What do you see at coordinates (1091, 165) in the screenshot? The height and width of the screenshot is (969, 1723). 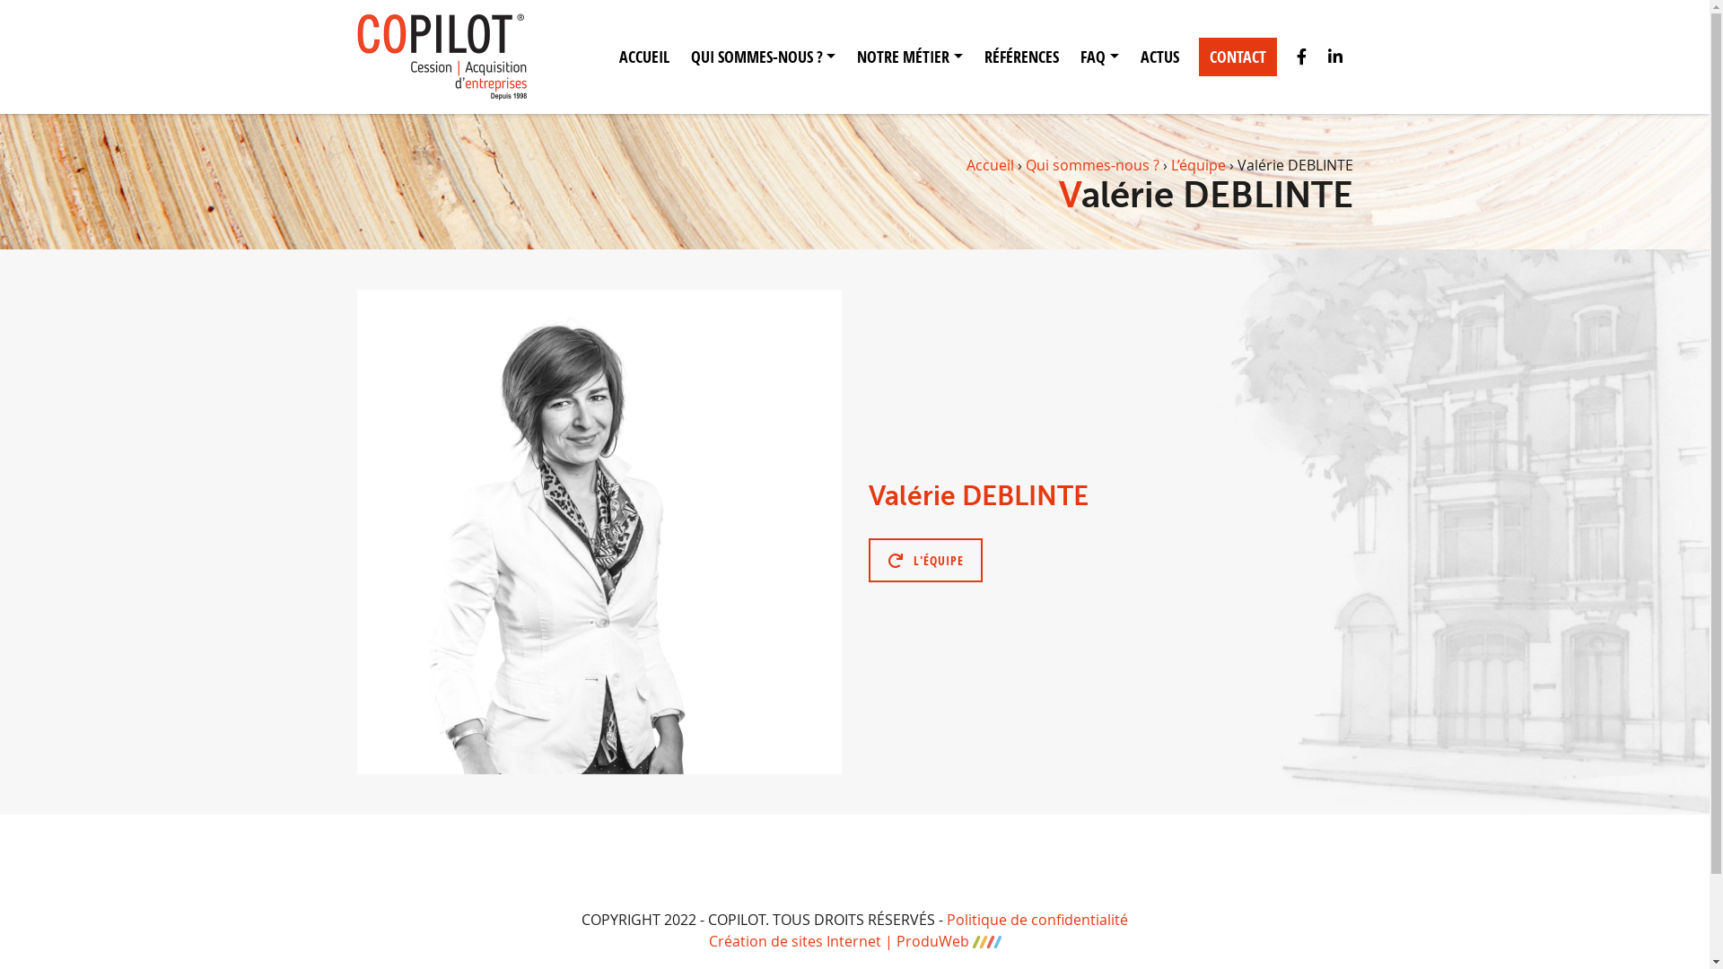 I see `Qui sommes-nous ?` at bounding box center [1091, 165].